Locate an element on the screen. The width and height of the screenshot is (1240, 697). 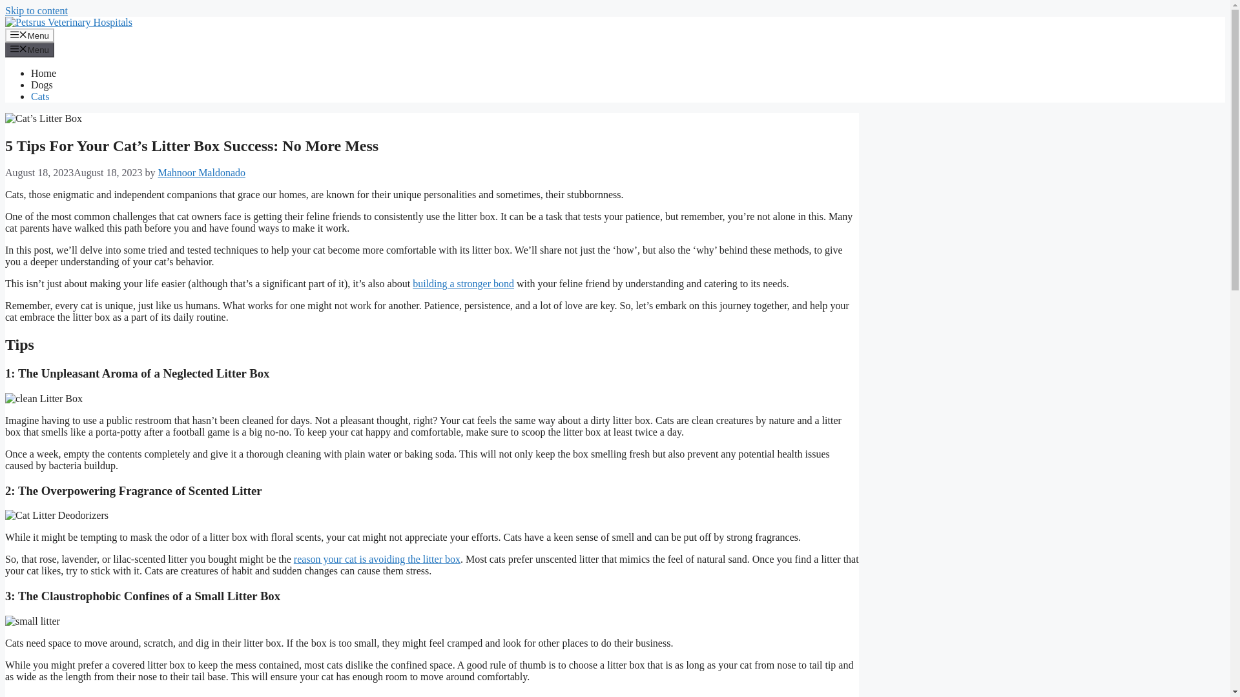
building a stronger bond is located at coordinates (464, 283).